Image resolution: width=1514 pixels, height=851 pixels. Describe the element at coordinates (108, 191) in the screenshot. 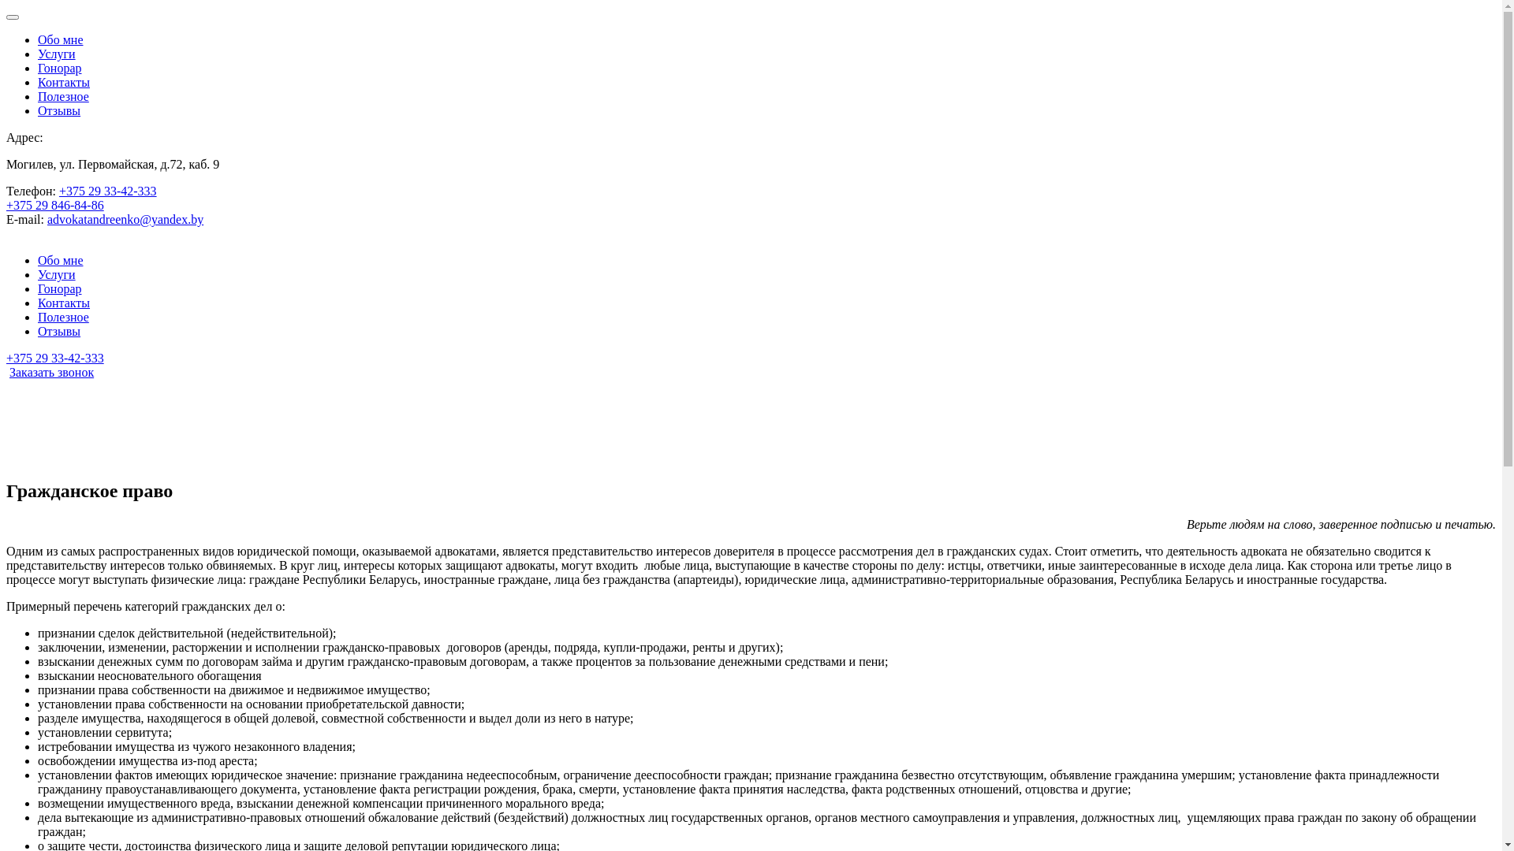

I see `+375 29 33-42-333` at that location.